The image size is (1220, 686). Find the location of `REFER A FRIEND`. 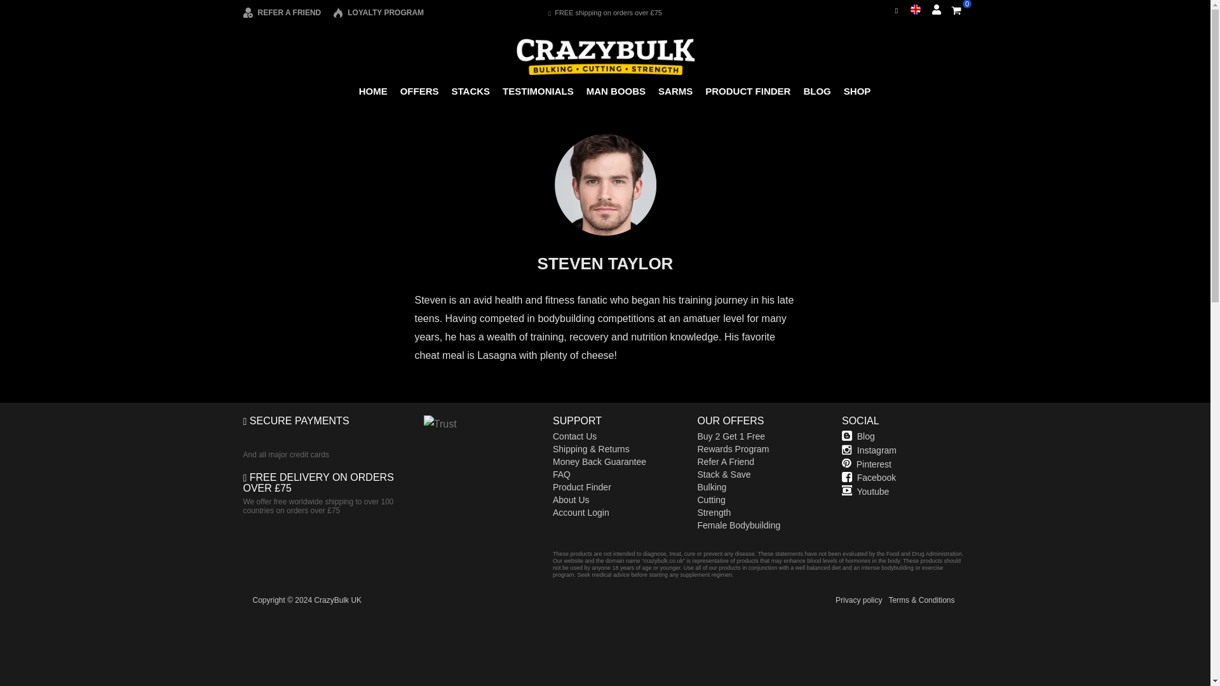

REFER A FRIEND is located at coordinates (281, 13).